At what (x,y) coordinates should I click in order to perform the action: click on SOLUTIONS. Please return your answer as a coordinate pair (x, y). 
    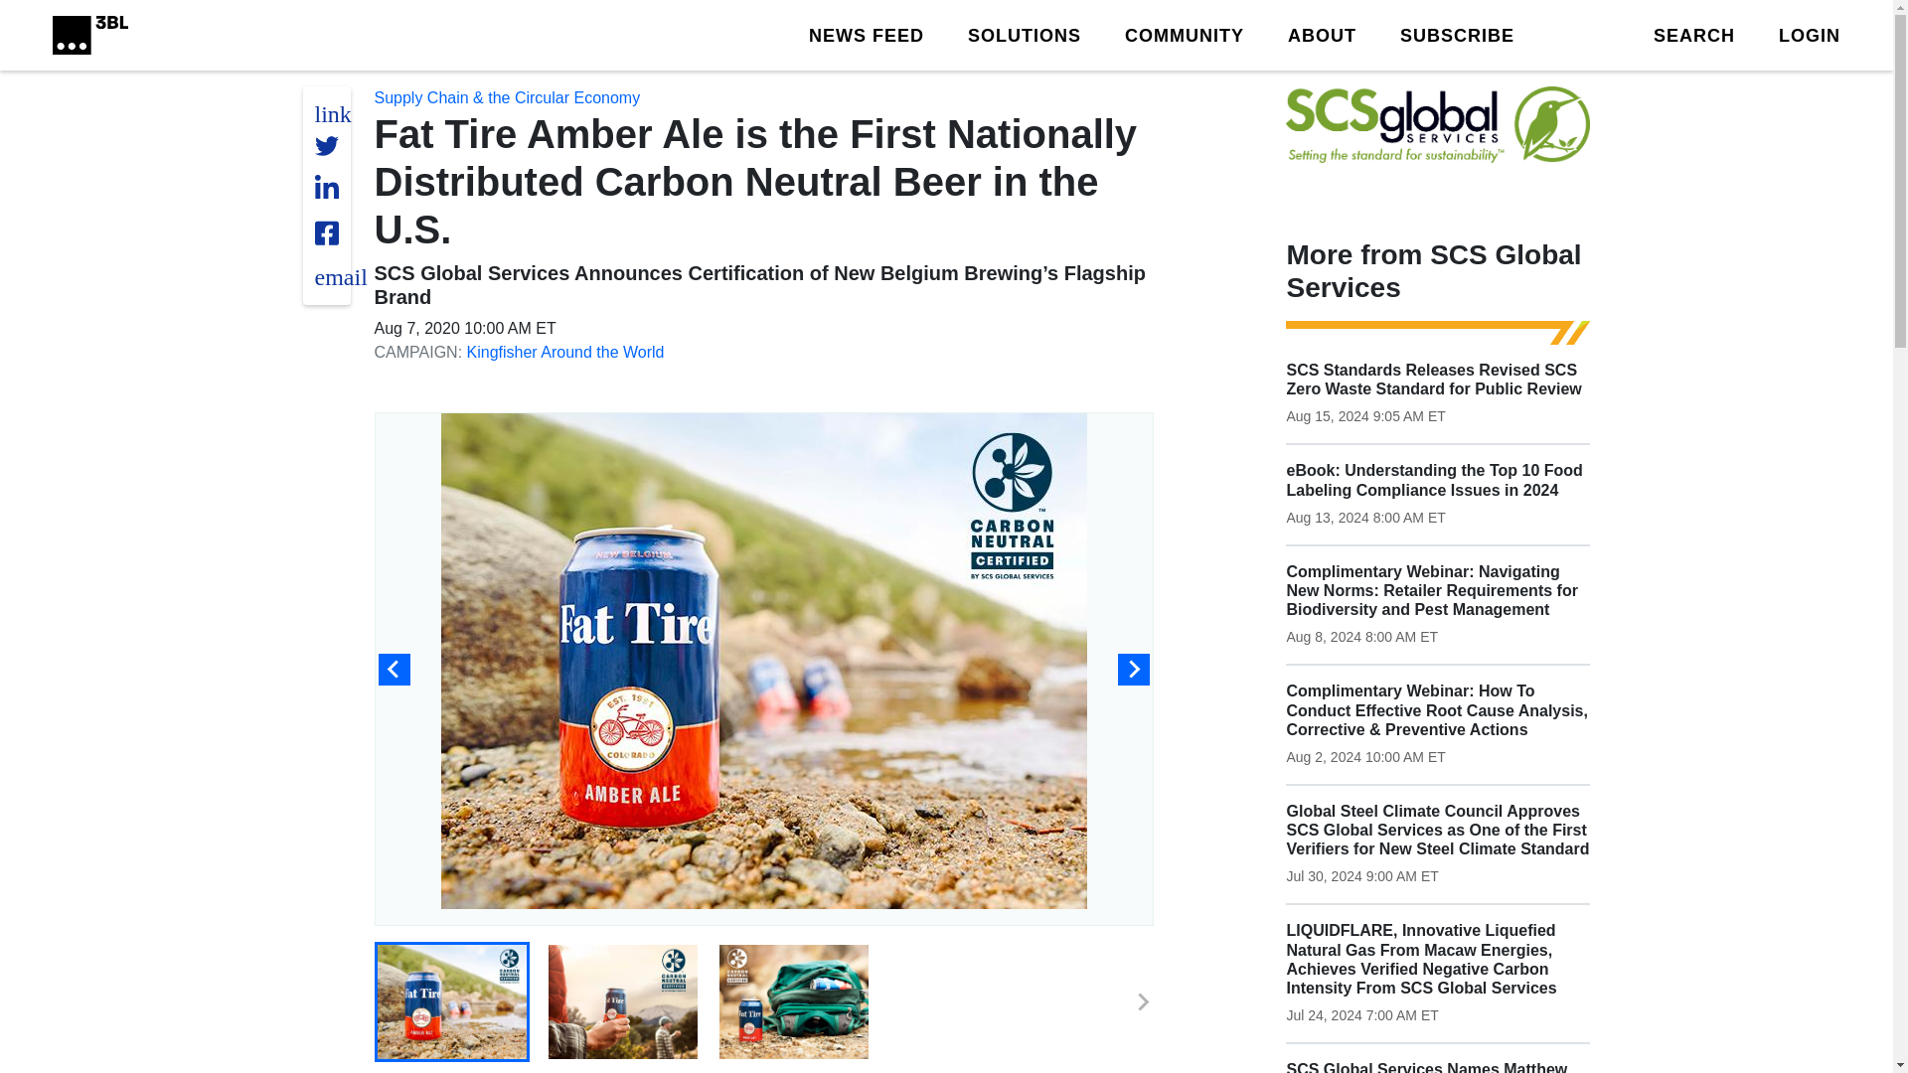
    Looking at the image, I should click on (1024, 34).